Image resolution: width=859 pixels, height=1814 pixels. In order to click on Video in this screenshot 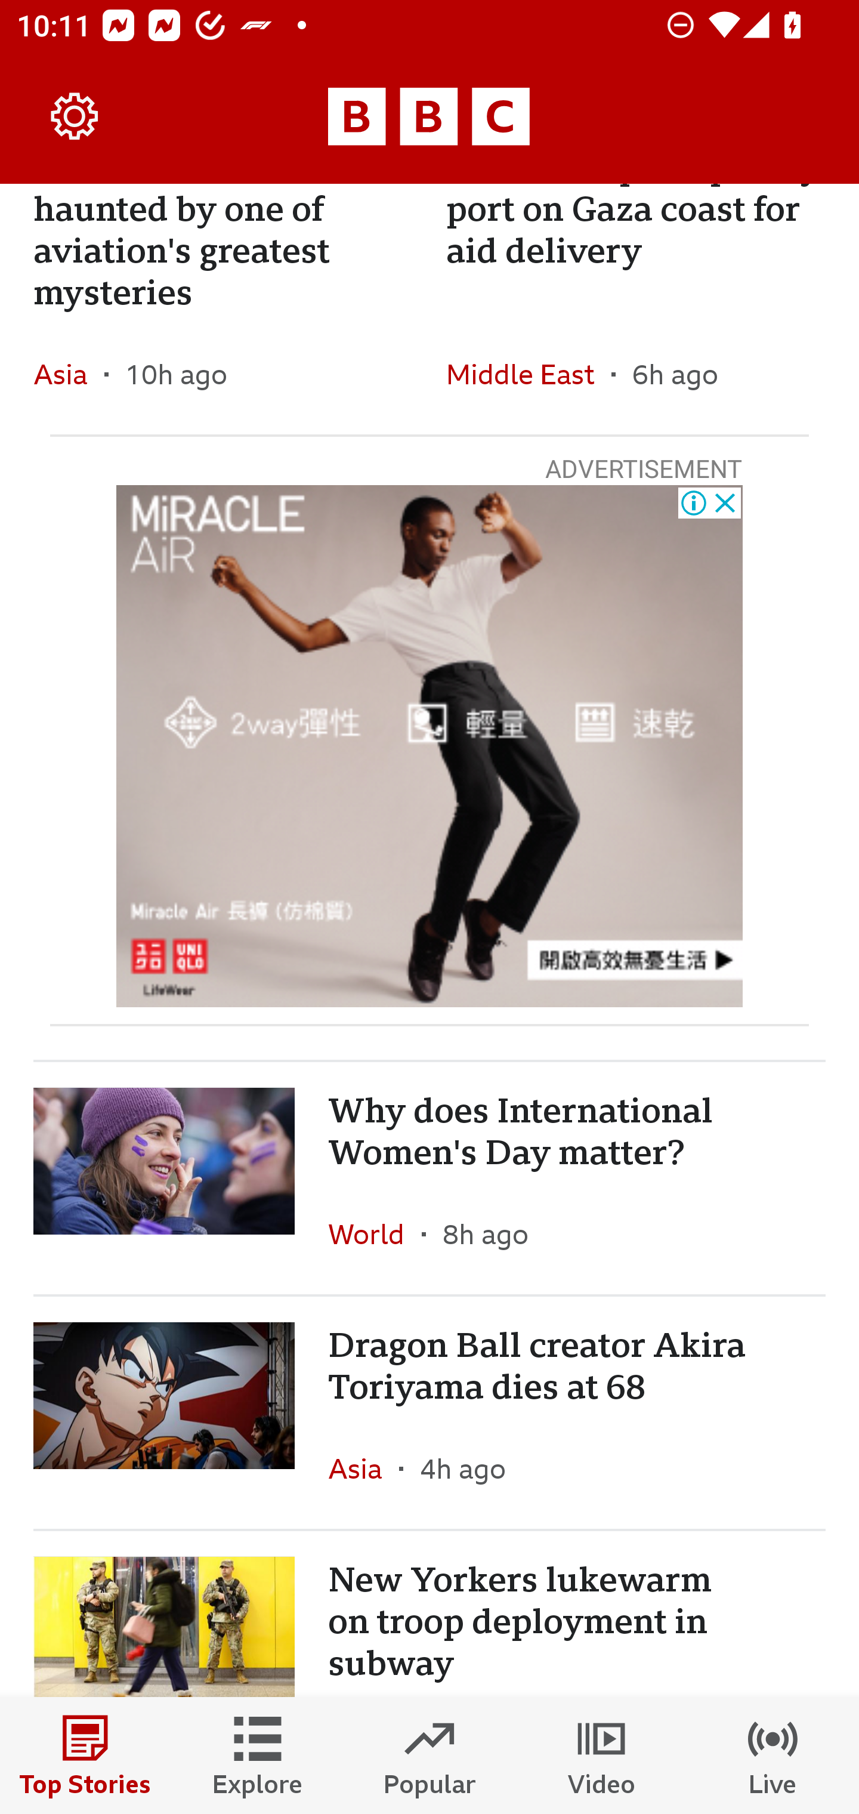, I will do `click(601, 1756)`.